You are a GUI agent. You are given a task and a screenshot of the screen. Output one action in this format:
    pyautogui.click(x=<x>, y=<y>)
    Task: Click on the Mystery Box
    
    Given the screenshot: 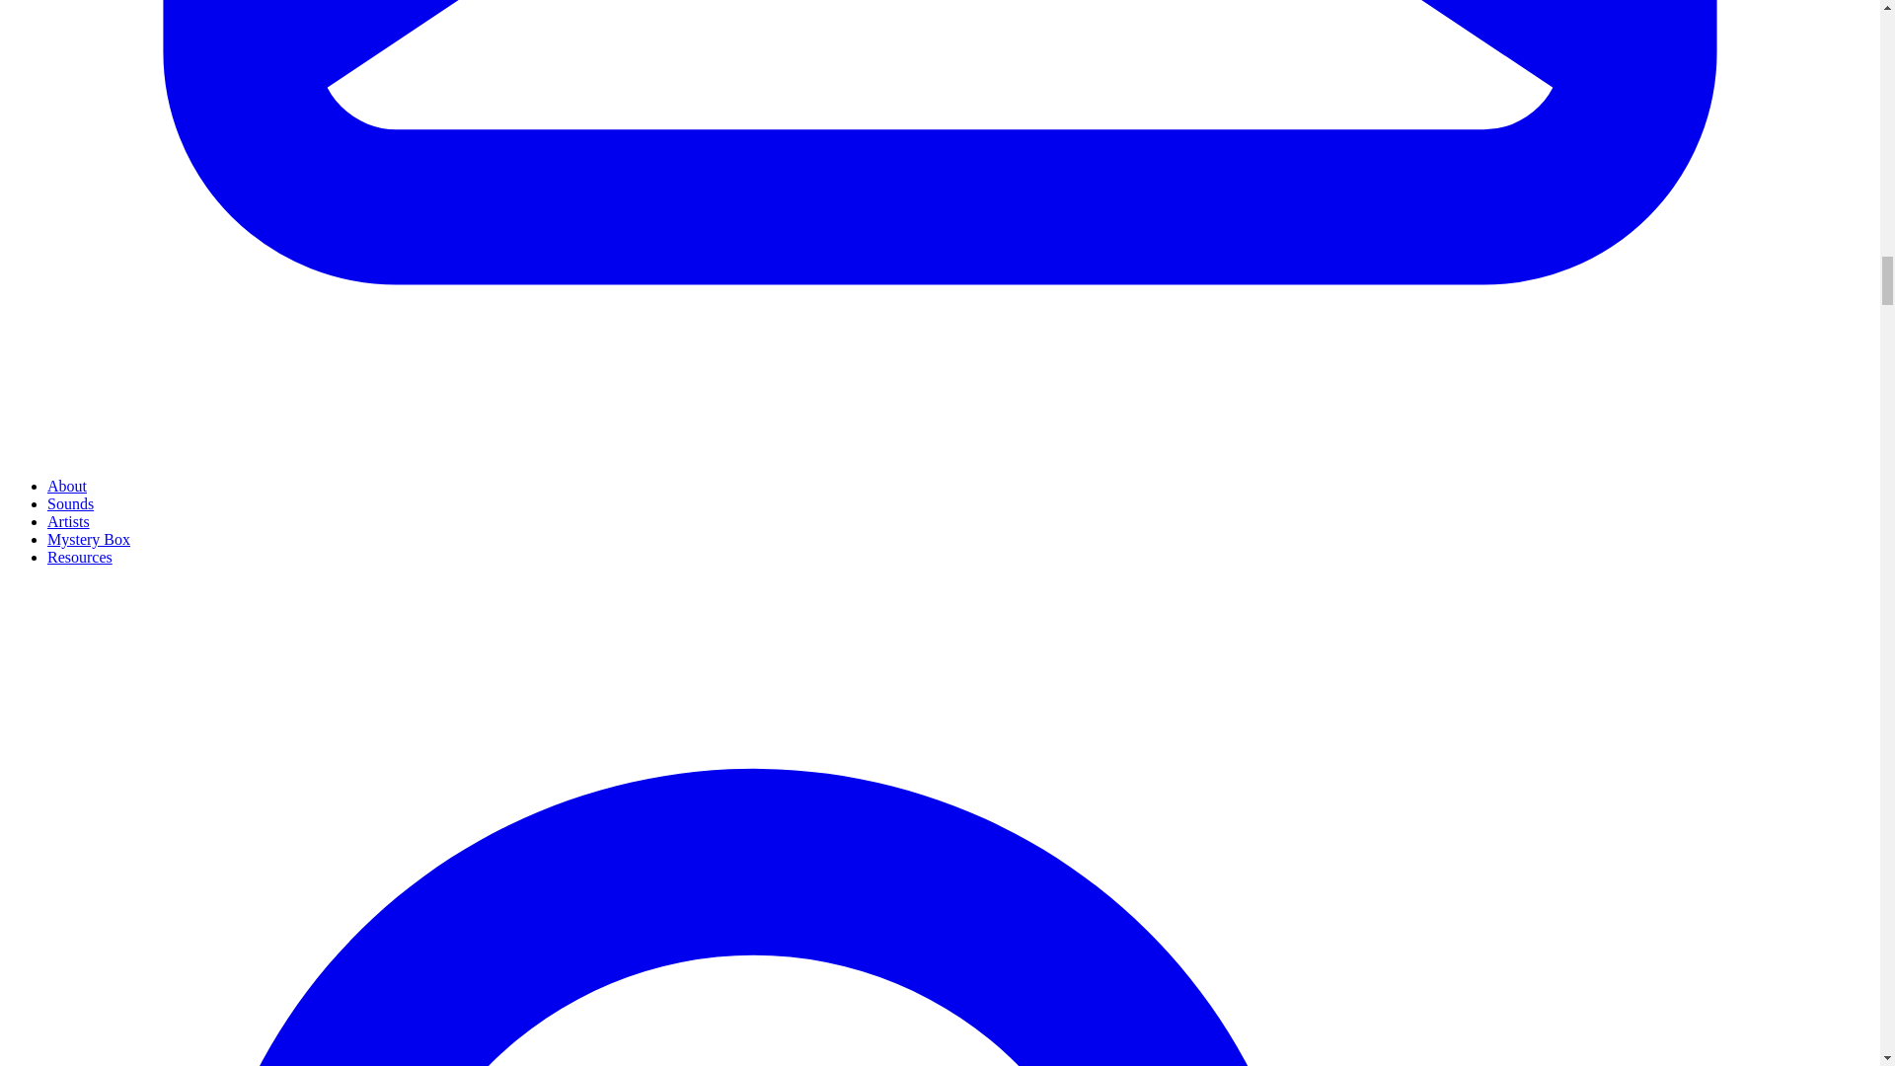 What is the action you would take?
    pyautogui.click(x=89, y=539)
    